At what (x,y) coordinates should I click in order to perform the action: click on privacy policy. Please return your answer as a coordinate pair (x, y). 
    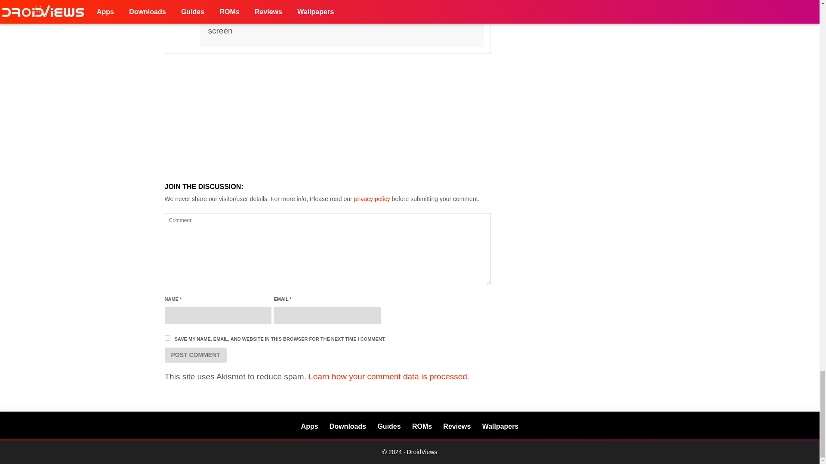
    Looking at the image, I should click on (372, 198).